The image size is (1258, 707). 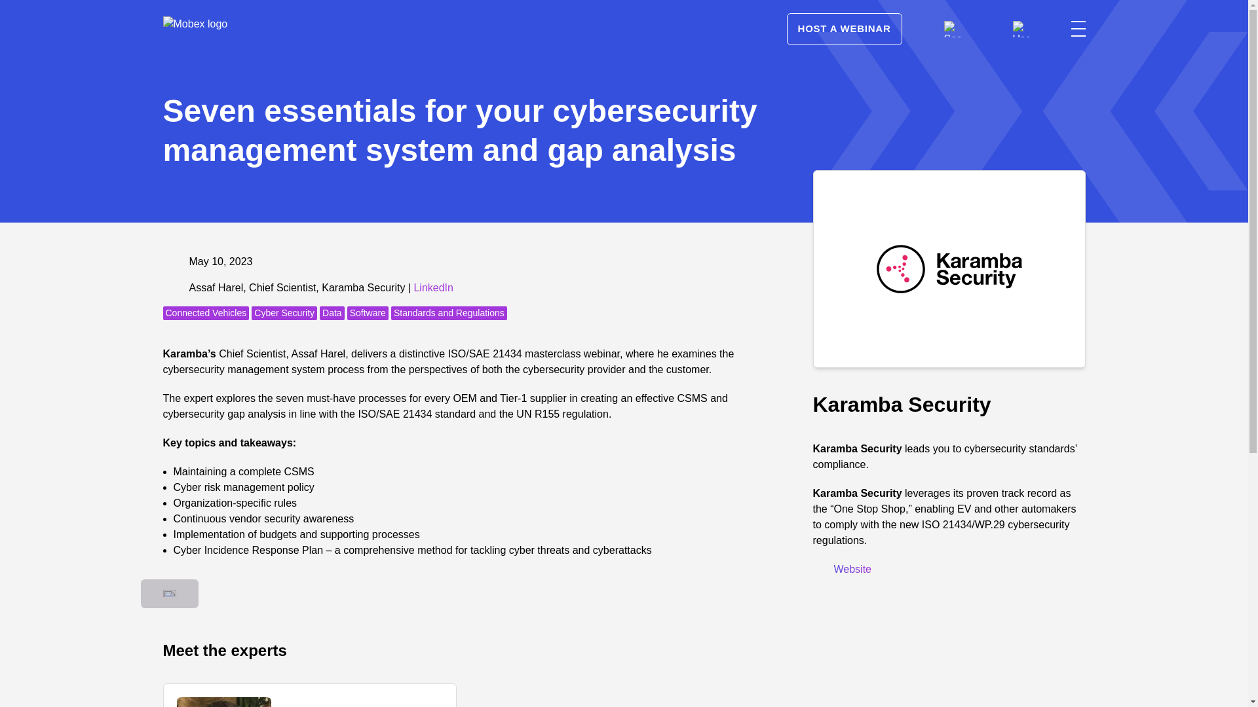 What do you see at coordinates (842, 569) in the screenshot?
I see `Website` at bounding box center [842, 569].